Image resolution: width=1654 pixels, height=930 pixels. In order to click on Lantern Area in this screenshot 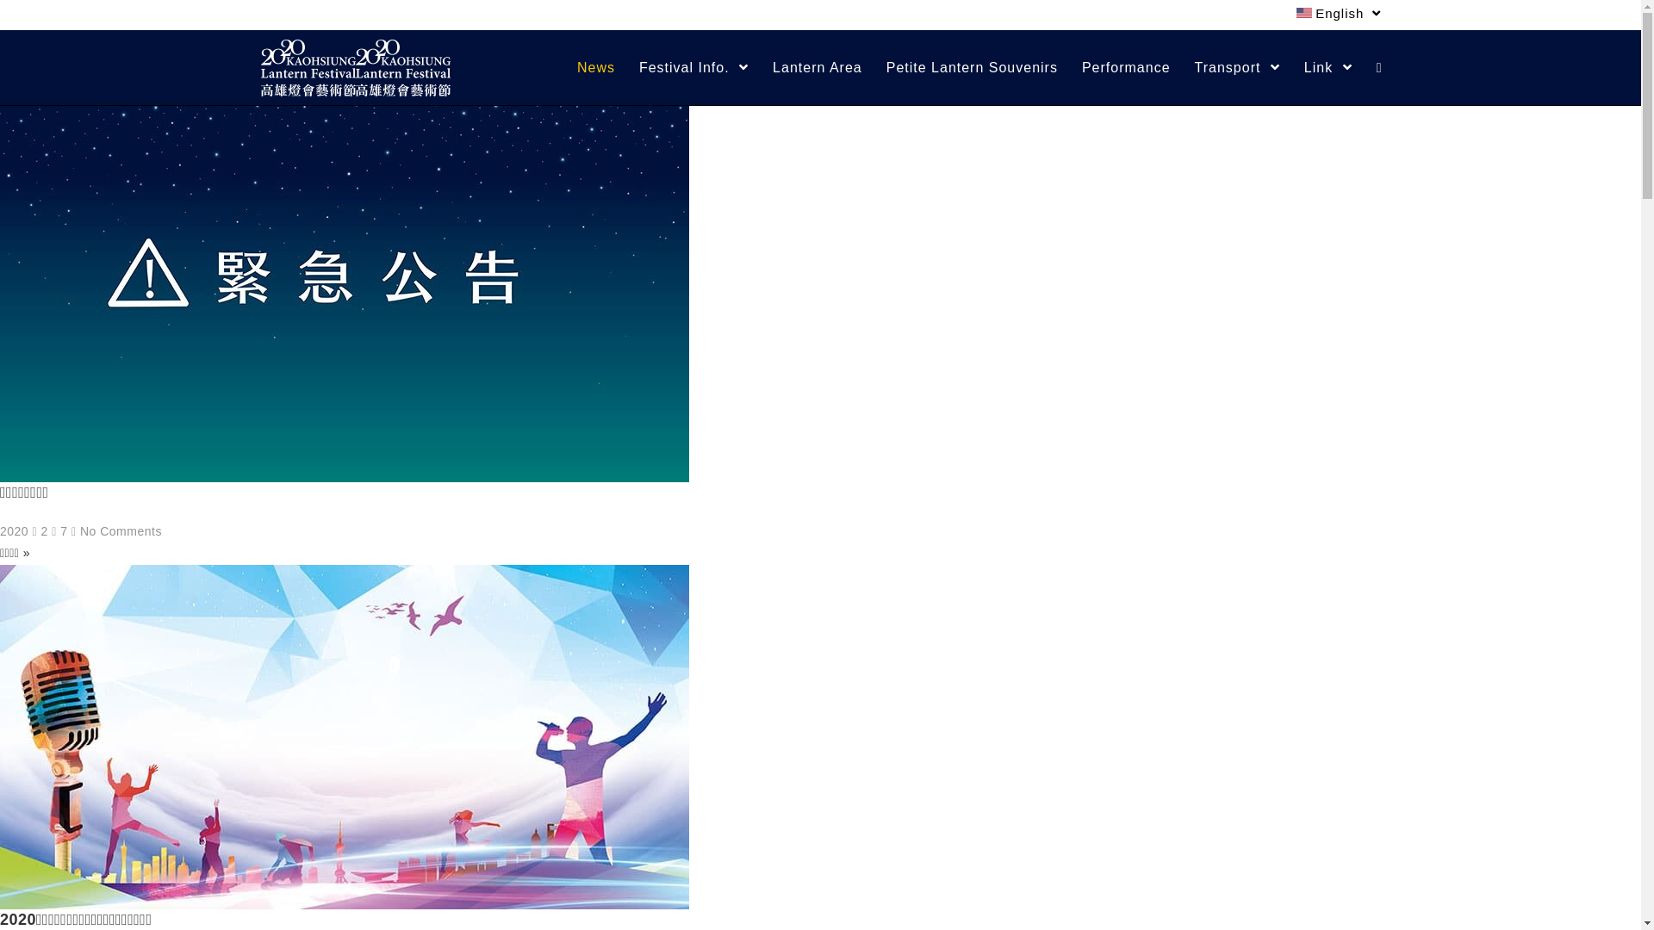, I will do `click(818, 67)`.